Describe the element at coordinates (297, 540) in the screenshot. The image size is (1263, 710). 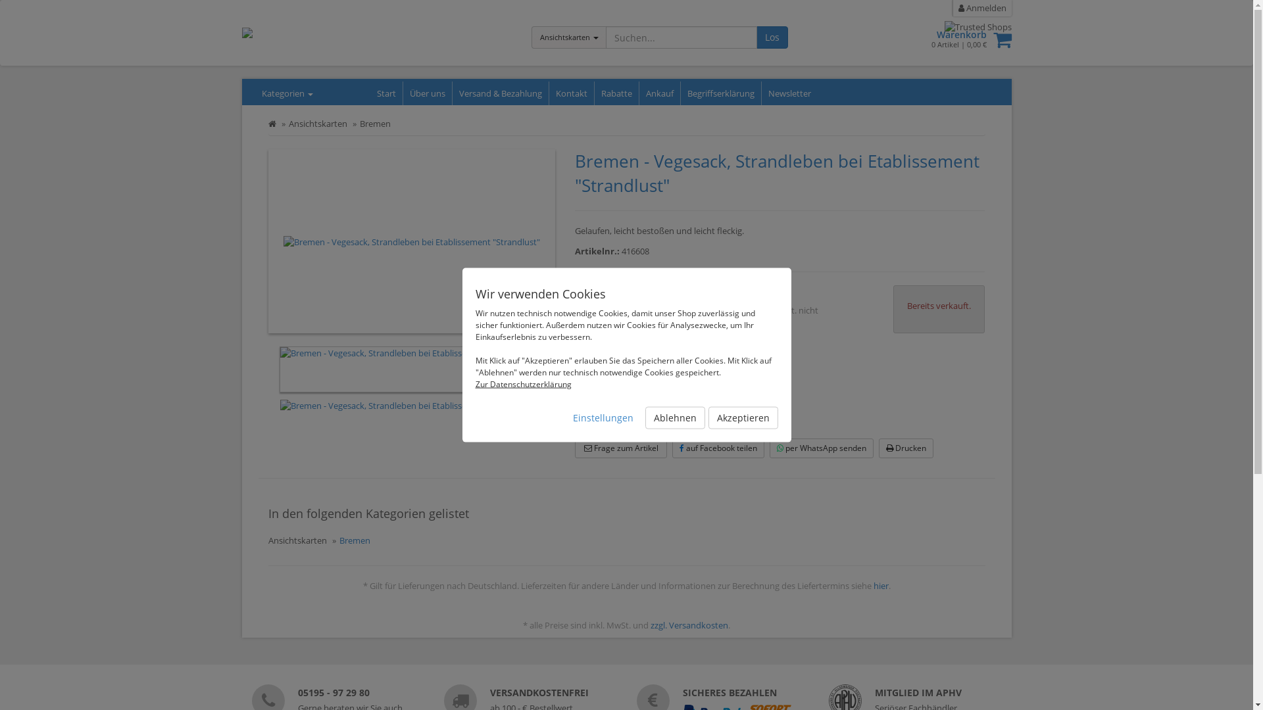
I see `Ansichtskarten` at that location.